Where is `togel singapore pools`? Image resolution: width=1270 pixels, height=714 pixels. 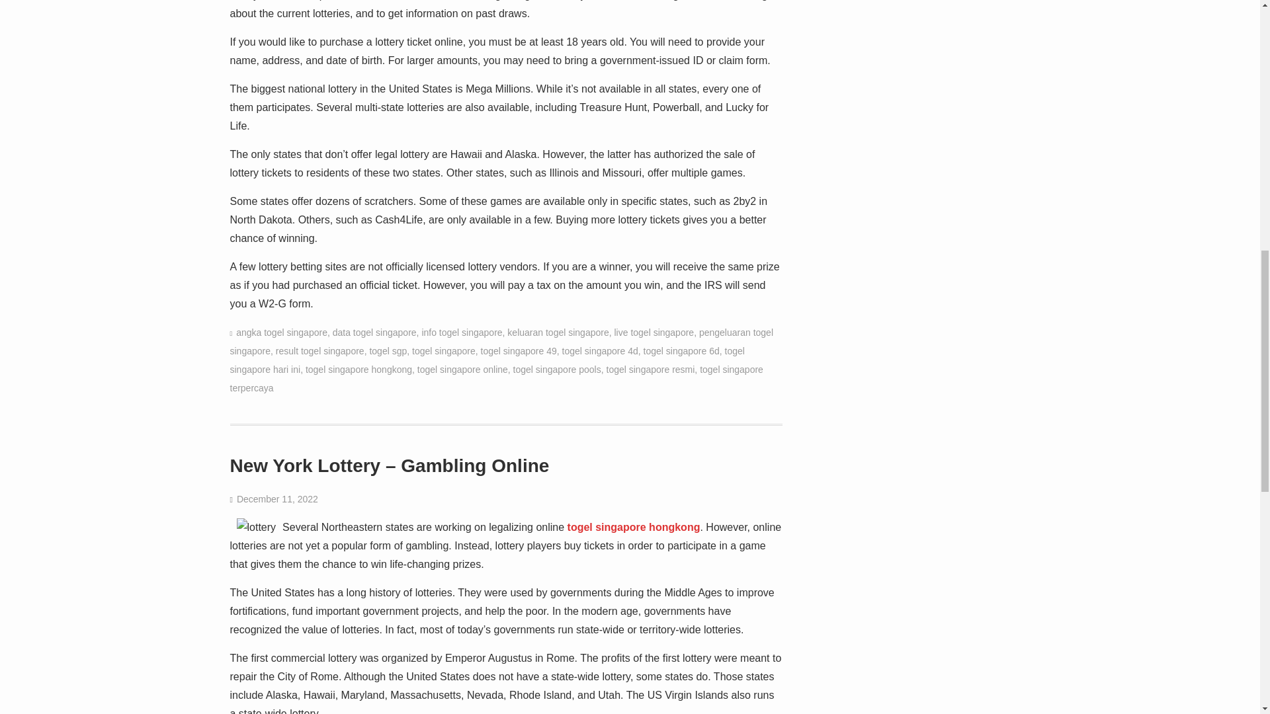
togel singapore pools is located at coordinates (557, 369).